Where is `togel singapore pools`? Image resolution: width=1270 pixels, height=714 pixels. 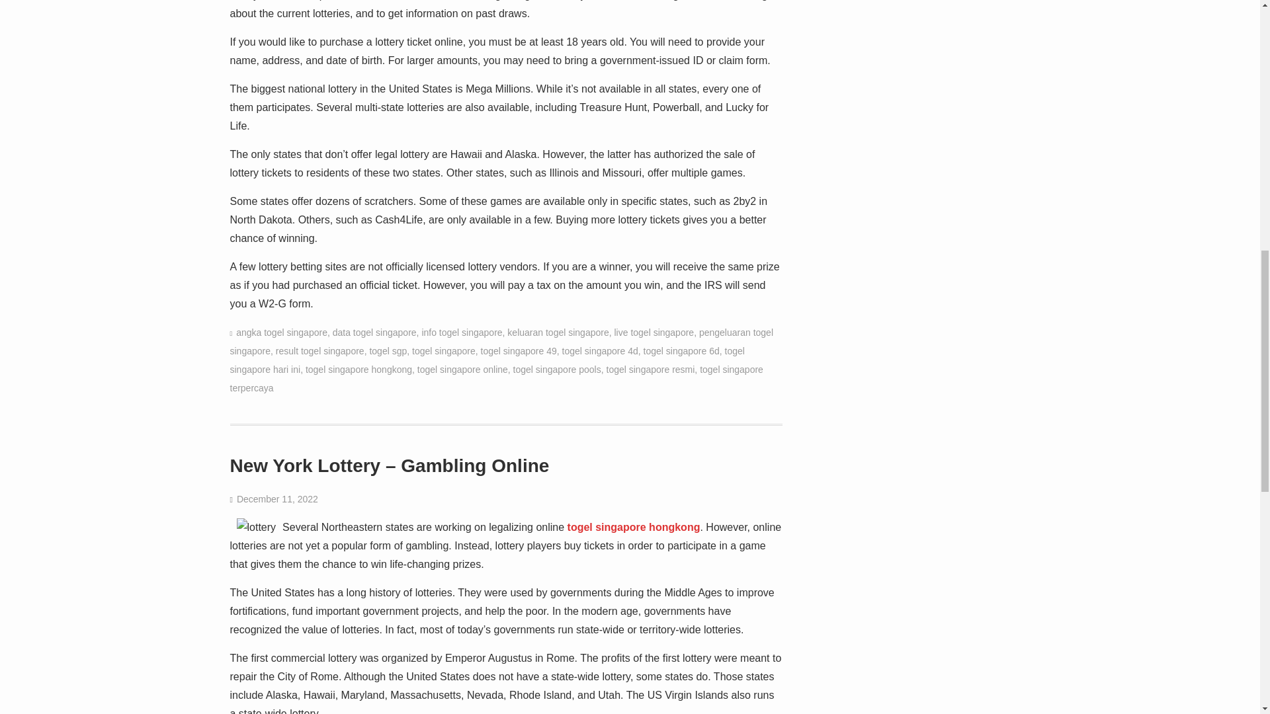
togel singapore pools is located at coordinates (557, 369).